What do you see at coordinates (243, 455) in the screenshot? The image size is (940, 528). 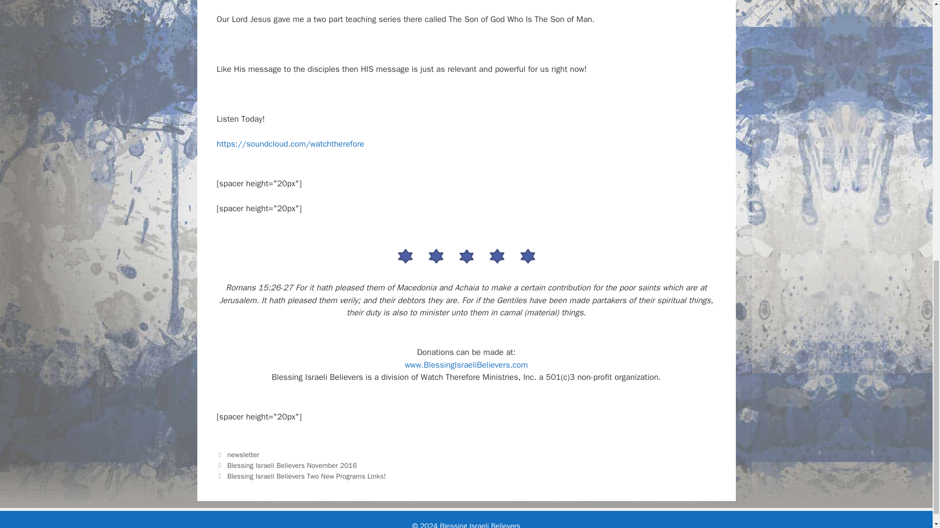 I see `newsletter` at bounding box center [243, 455].